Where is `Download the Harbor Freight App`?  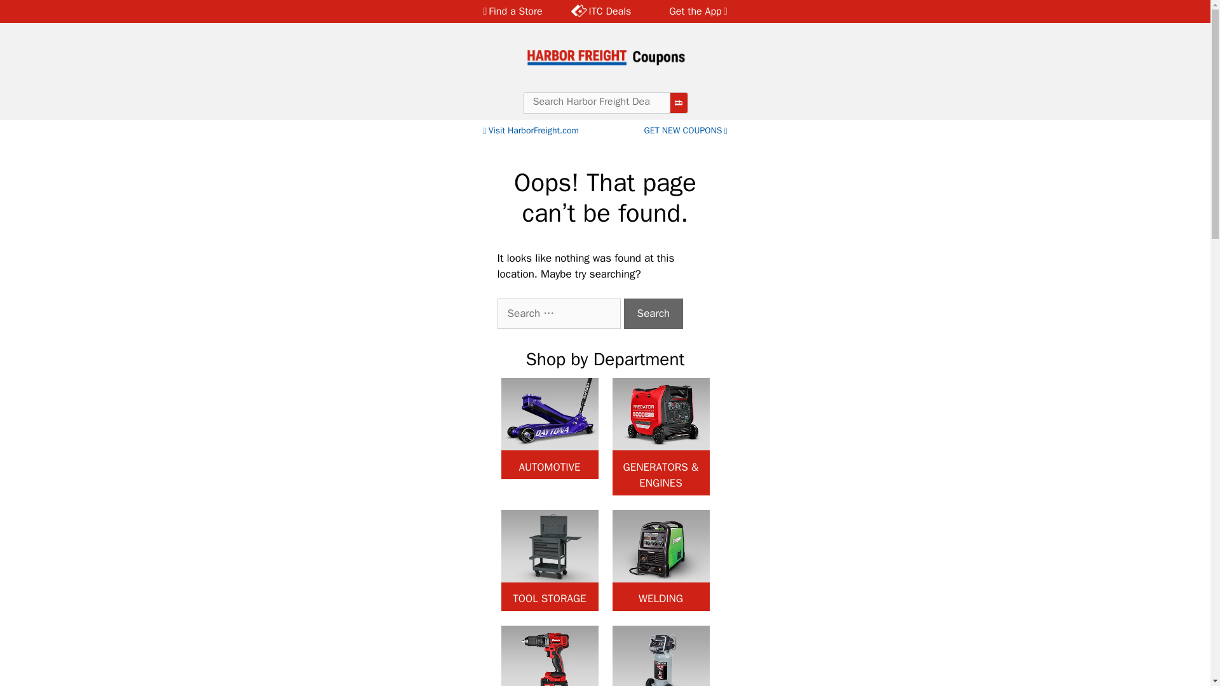
Download the Harbor Freight App is located at coordinates (690, 11).